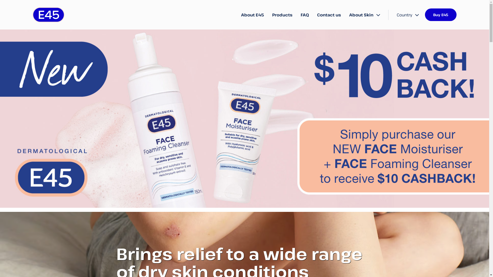 This screenshot has width=493, height=277. Describe the element at coordinates (329, 15) in the screenshot. I see `Contact us` at that location.